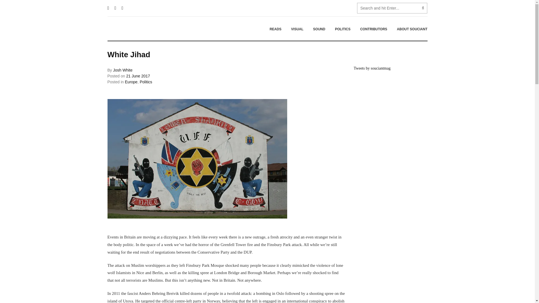 The image size is (539, 303). What do you see at coordinates (138, 76) in the screenshot?
I see `21 June 2017` at bounding box center [138, 76].